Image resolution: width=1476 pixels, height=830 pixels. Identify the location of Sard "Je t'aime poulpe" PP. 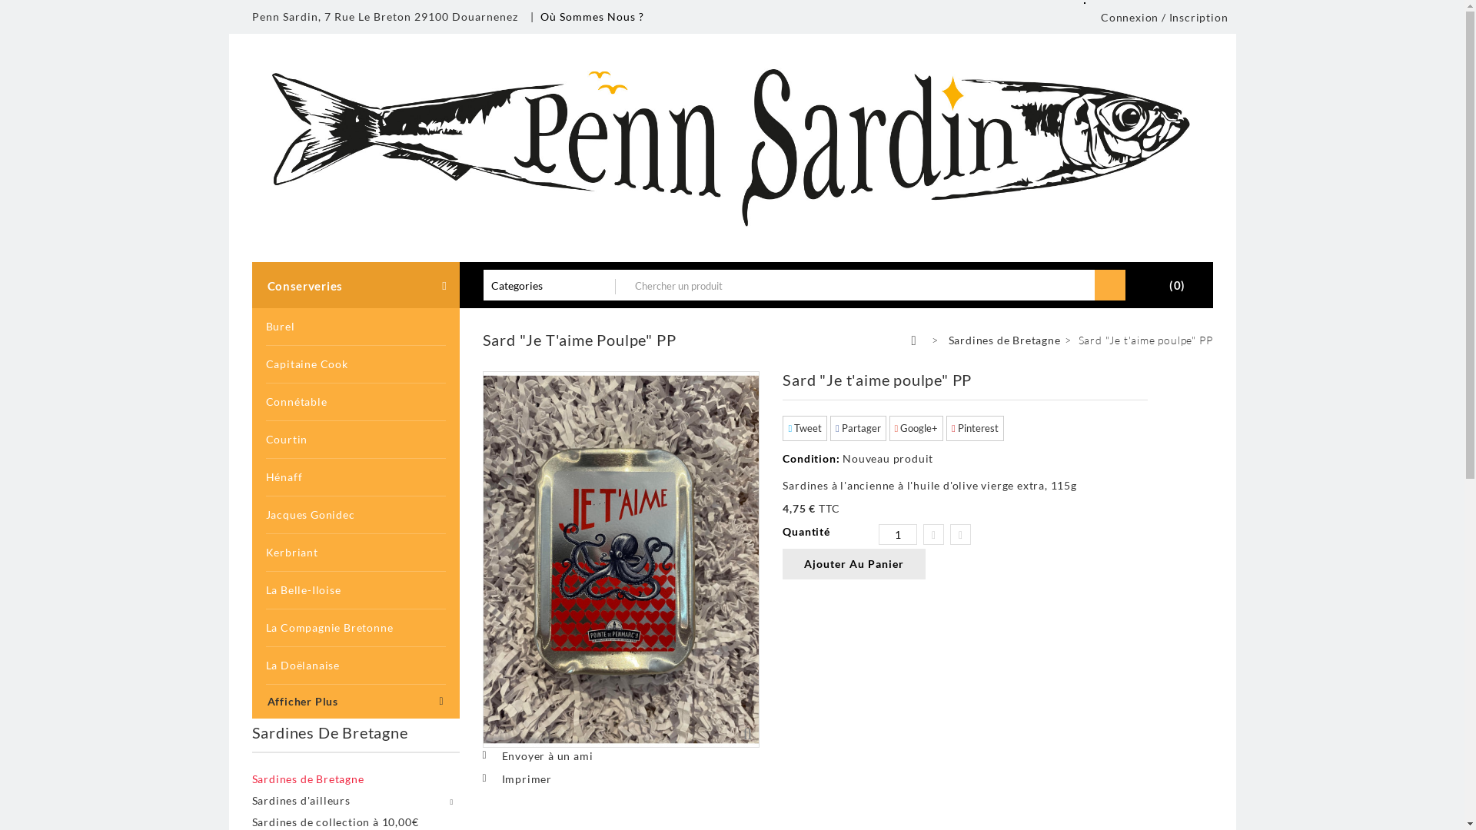
(621, 559).